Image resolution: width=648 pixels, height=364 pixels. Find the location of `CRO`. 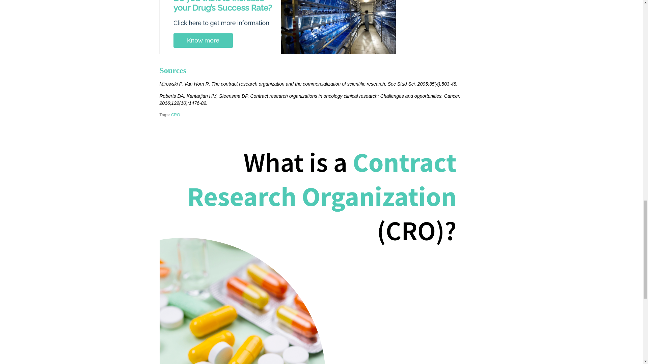

CRO is located at coordinates (175, 115).